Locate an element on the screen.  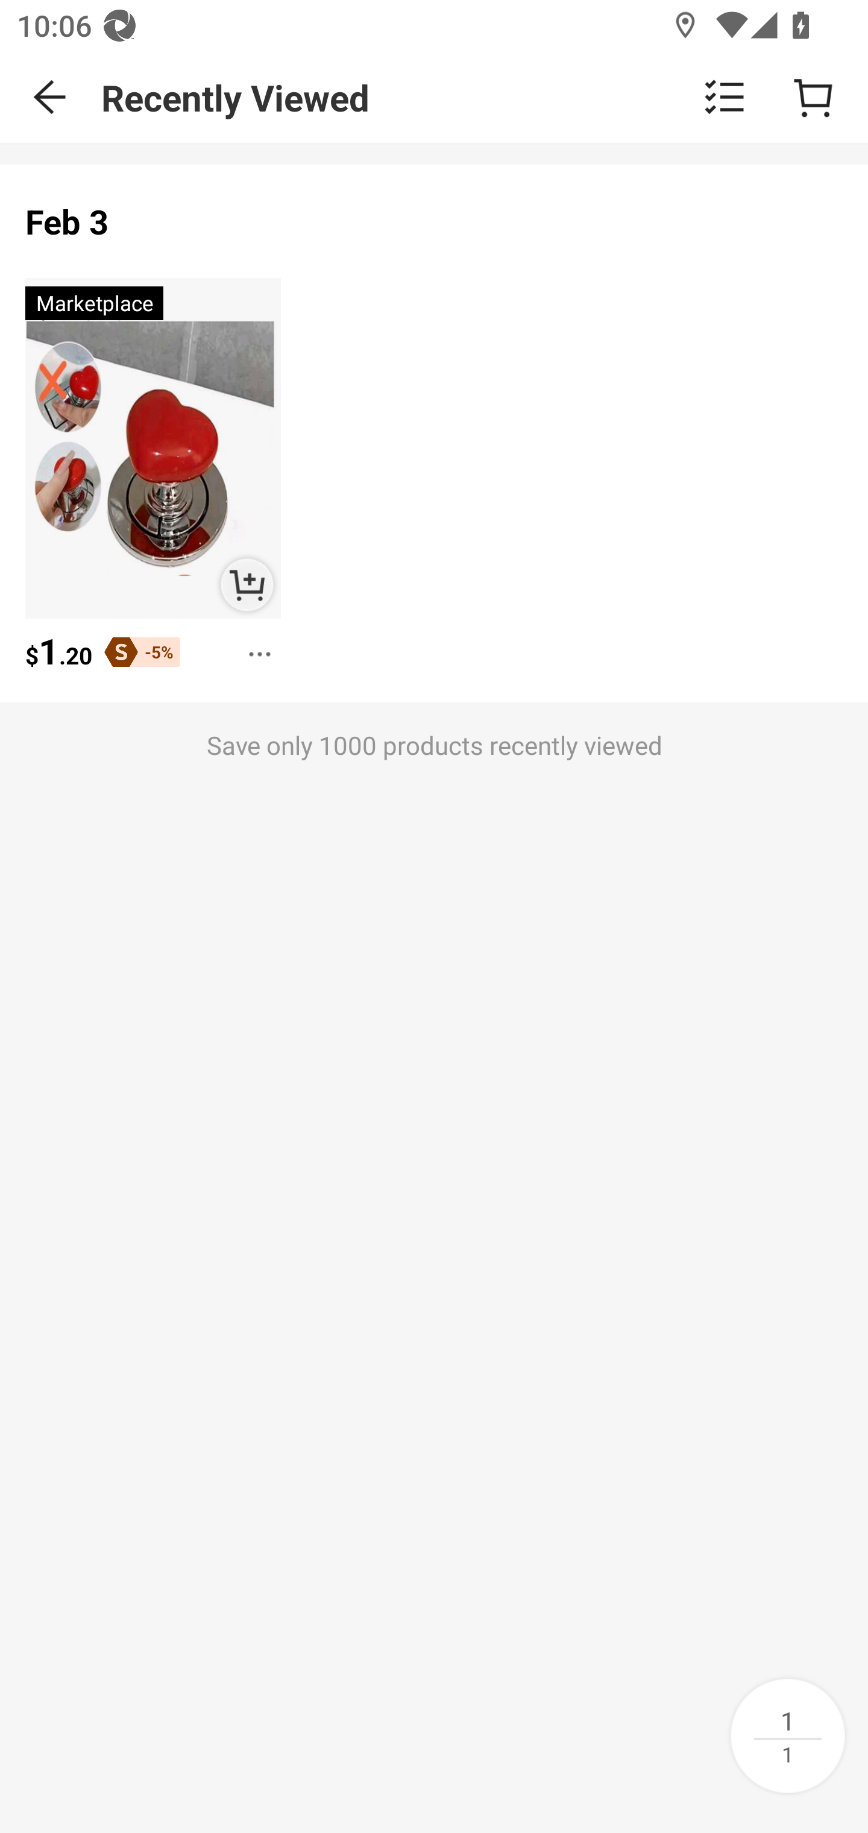
BACK is located at coordinates (51, 96).